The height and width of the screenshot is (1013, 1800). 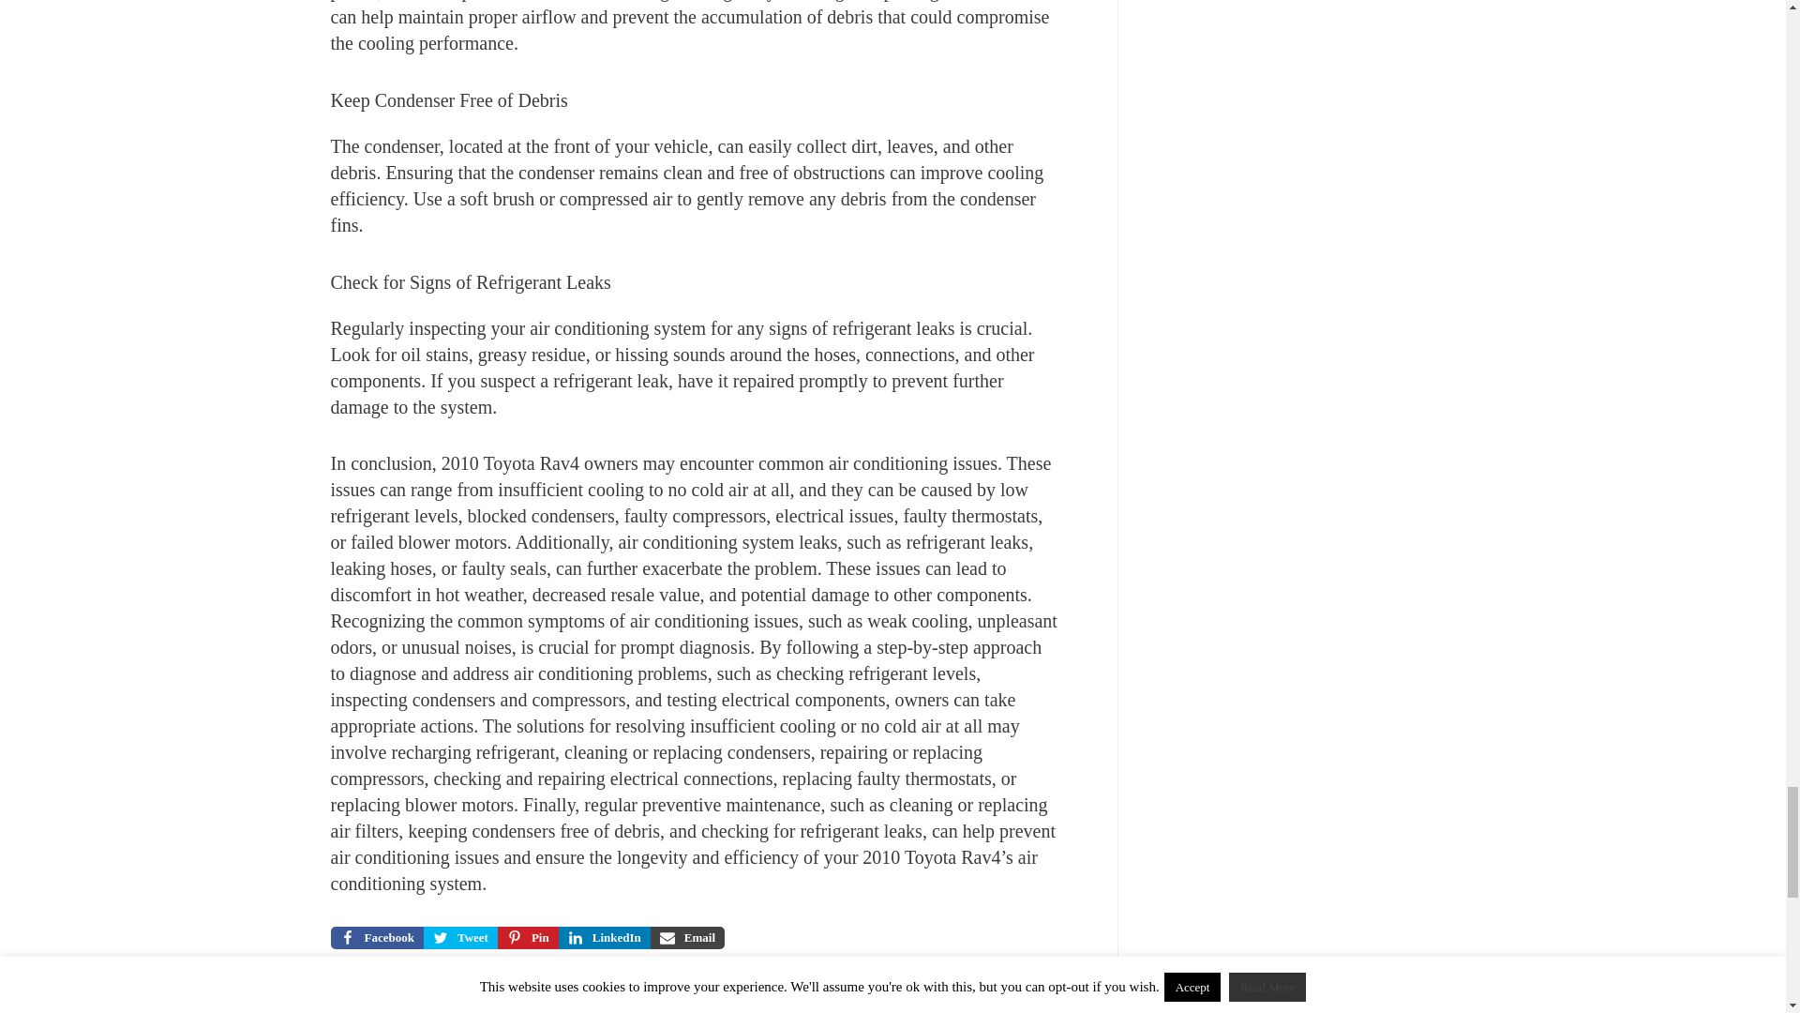 I want to click on Email, so click(x=687, y=938).